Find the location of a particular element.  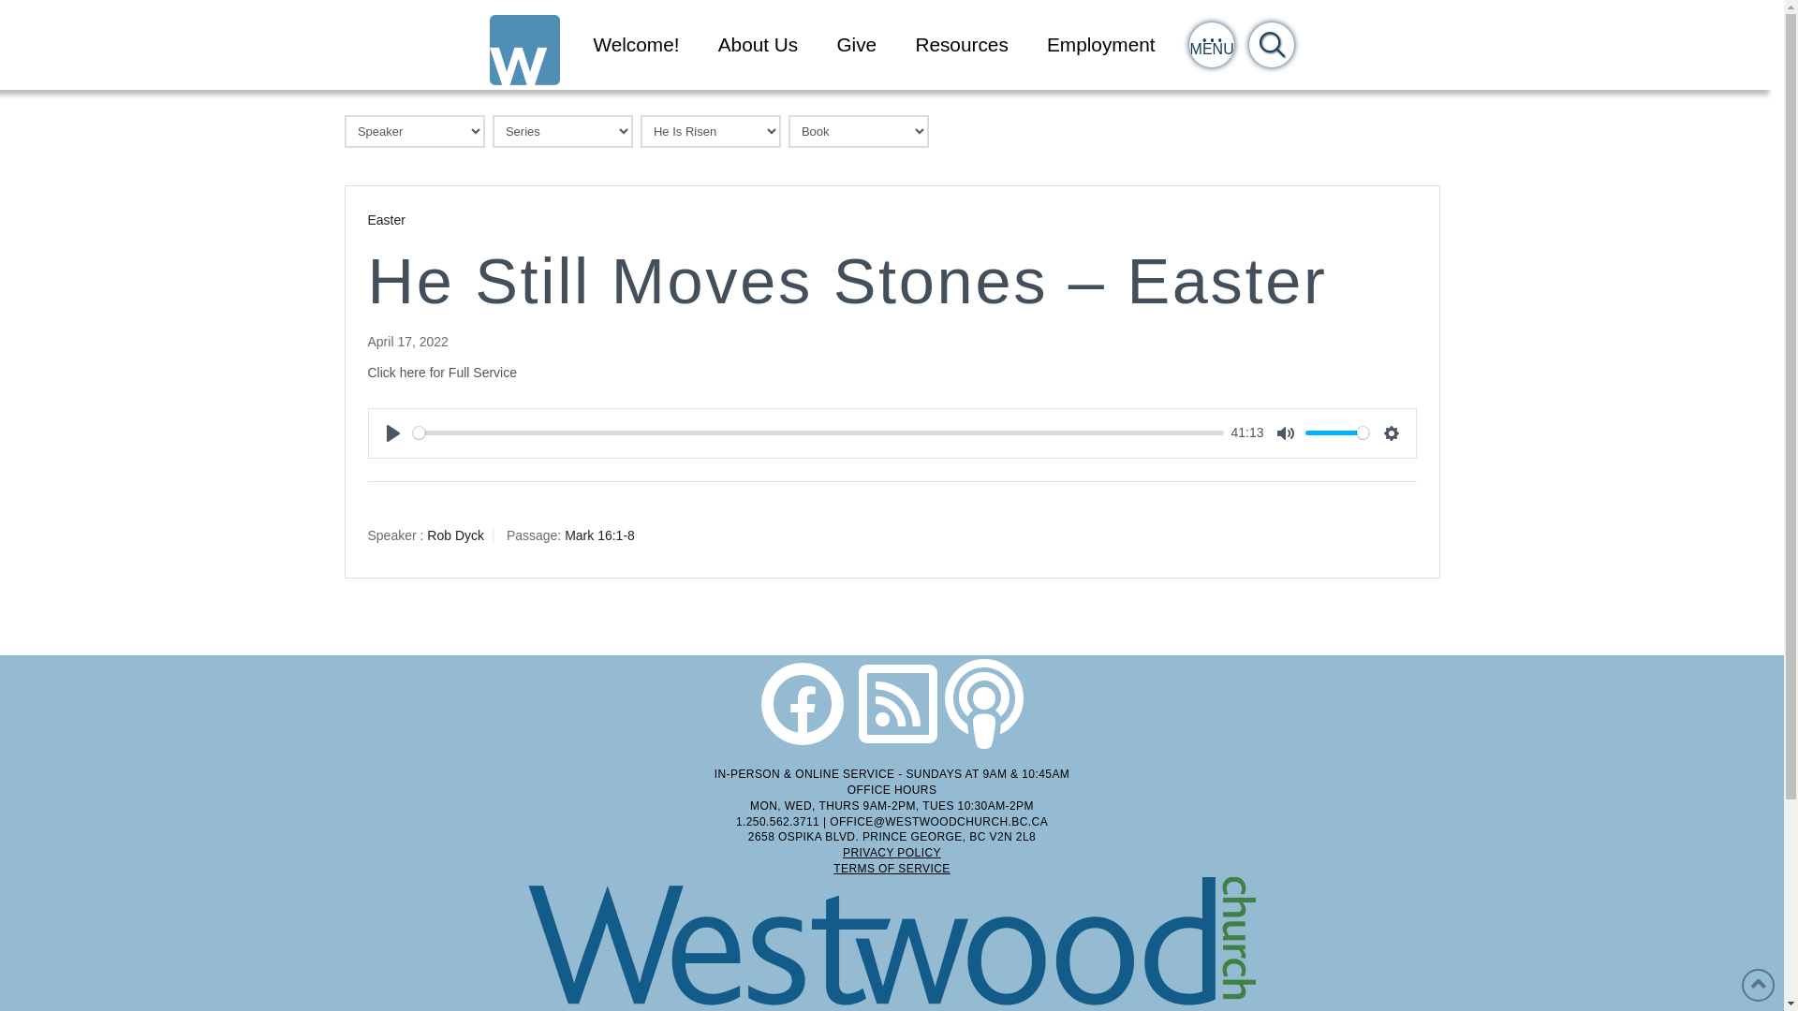

About Us is located at coordinates (759, 45).